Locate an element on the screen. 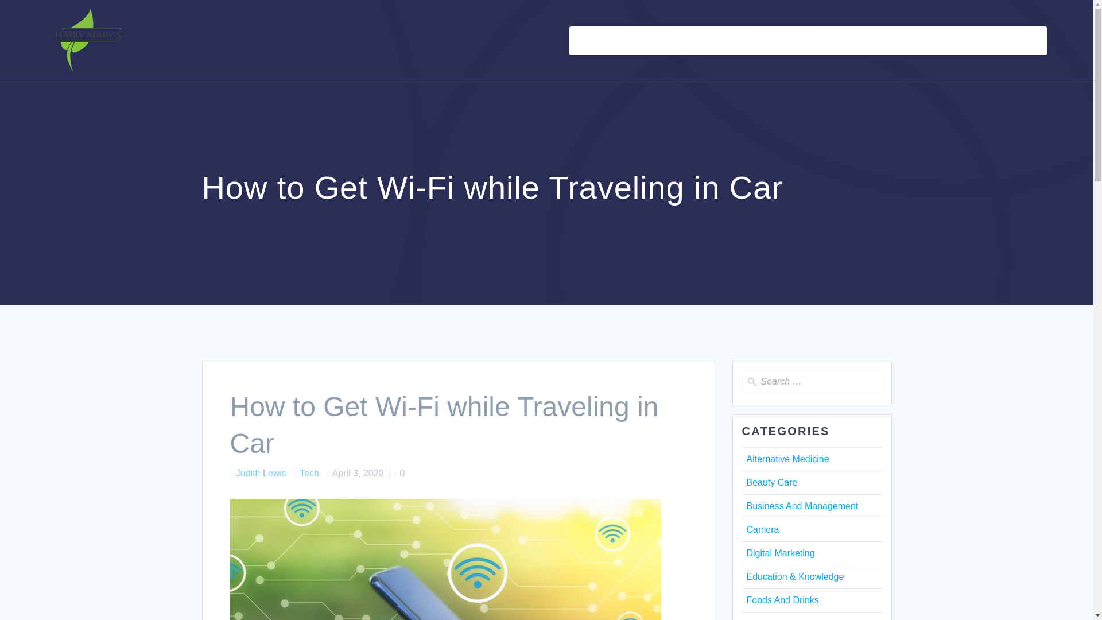  Business And Management is located at coordinates (802, 505).